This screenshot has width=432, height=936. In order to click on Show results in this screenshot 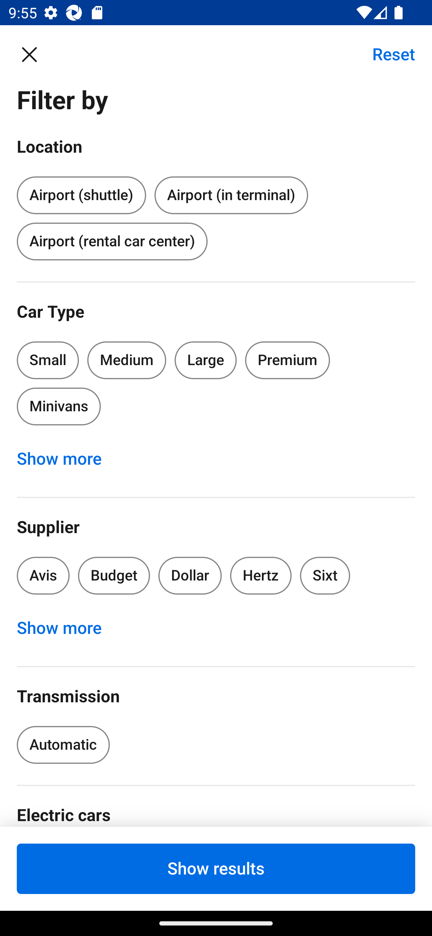, I will do `click(216, 868)`.